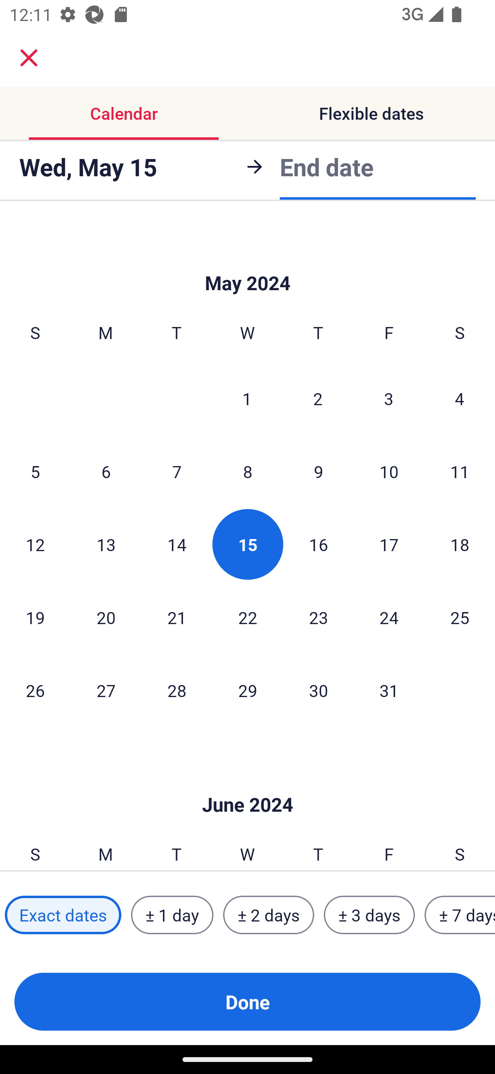 The image size is (495, 1074). I want to click on 25 Saturday, May 25, 2024, so click(460, 618).